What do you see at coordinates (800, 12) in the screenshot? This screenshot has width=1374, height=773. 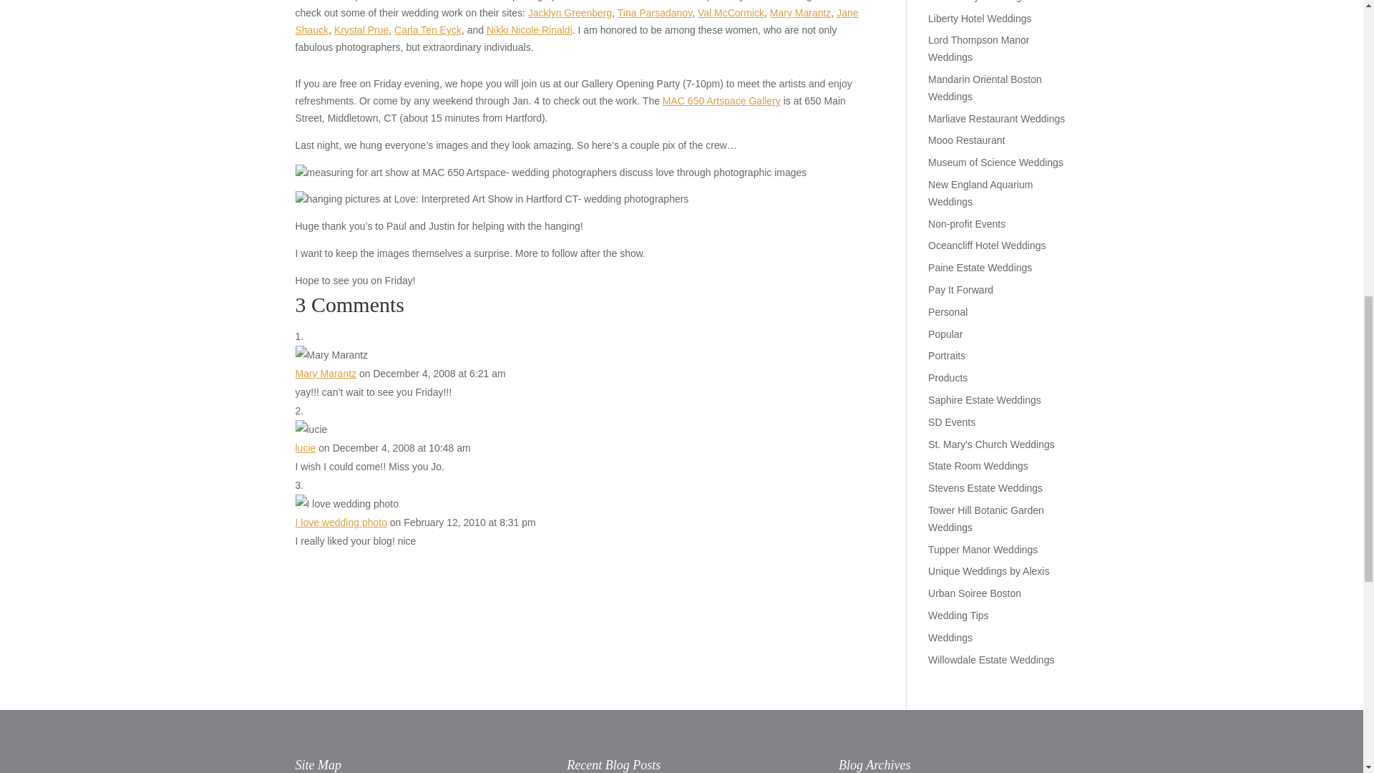 I see `Mary Marantz` at bounding box center [800, 12].